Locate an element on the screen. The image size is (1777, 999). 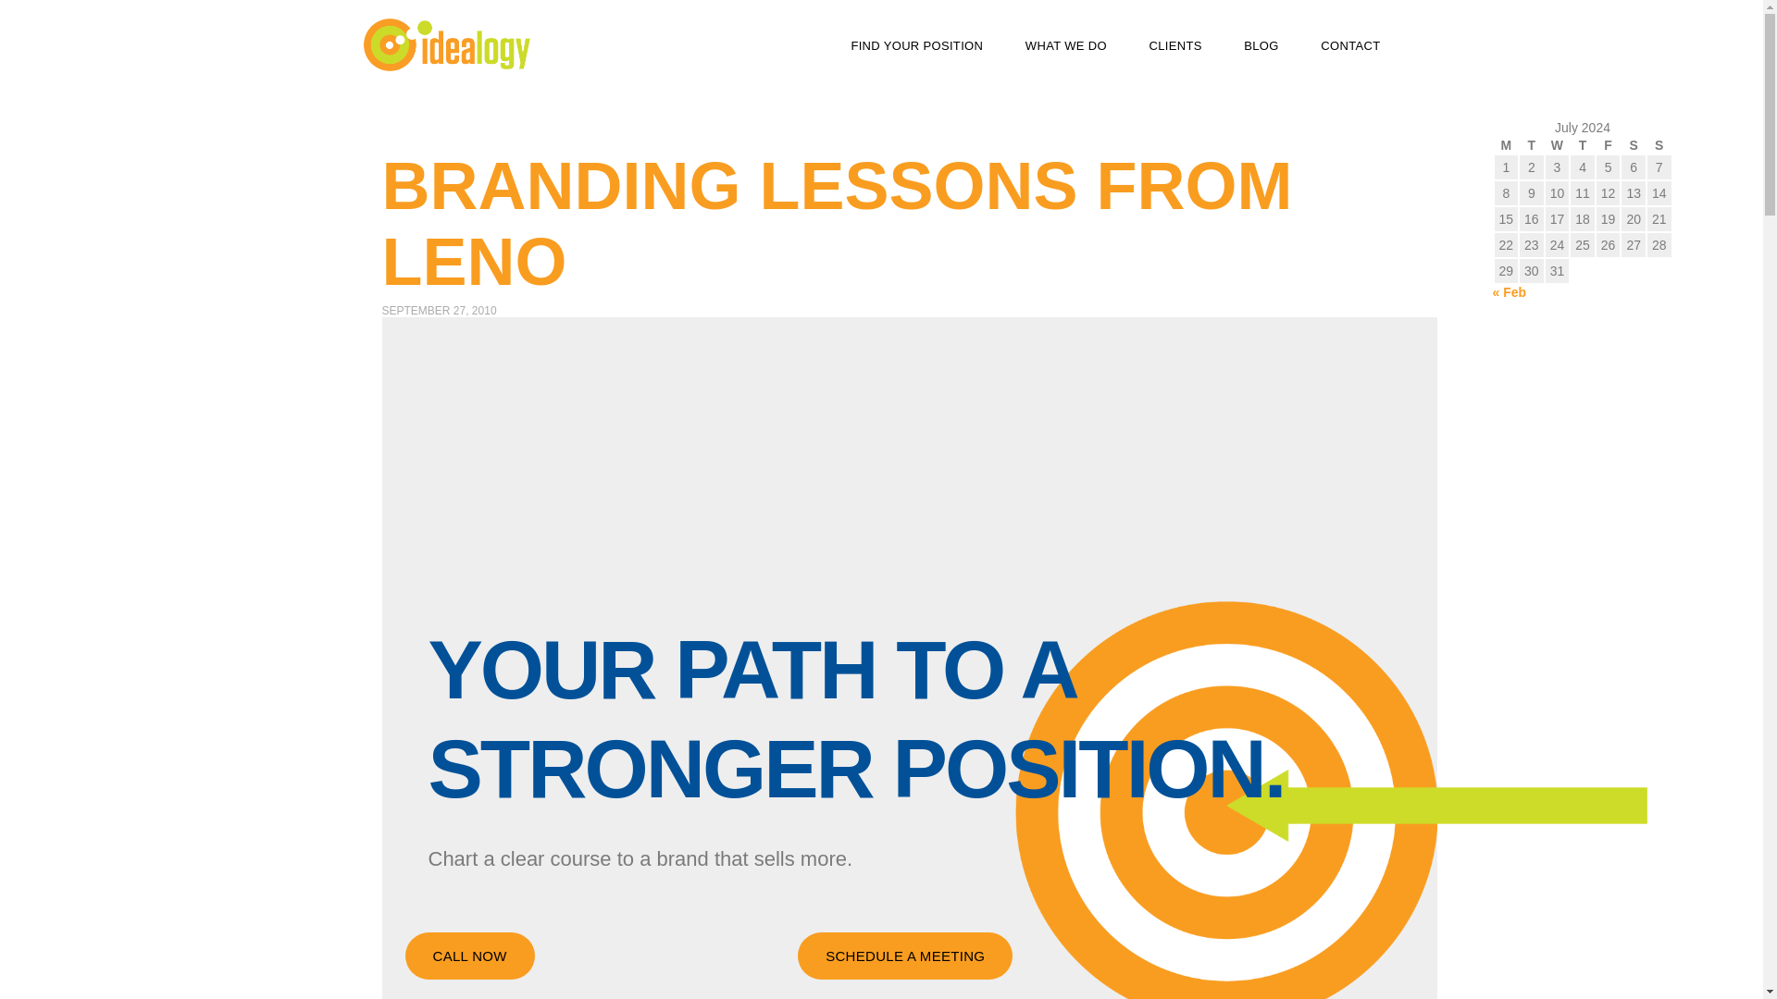
Wednesday is located at coordinates (1557, 144).